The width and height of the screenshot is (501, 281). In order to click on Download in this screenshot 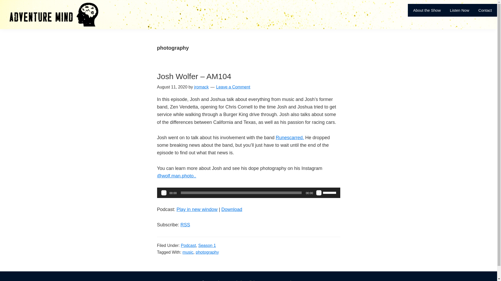, I will do `click(232, 209)`.